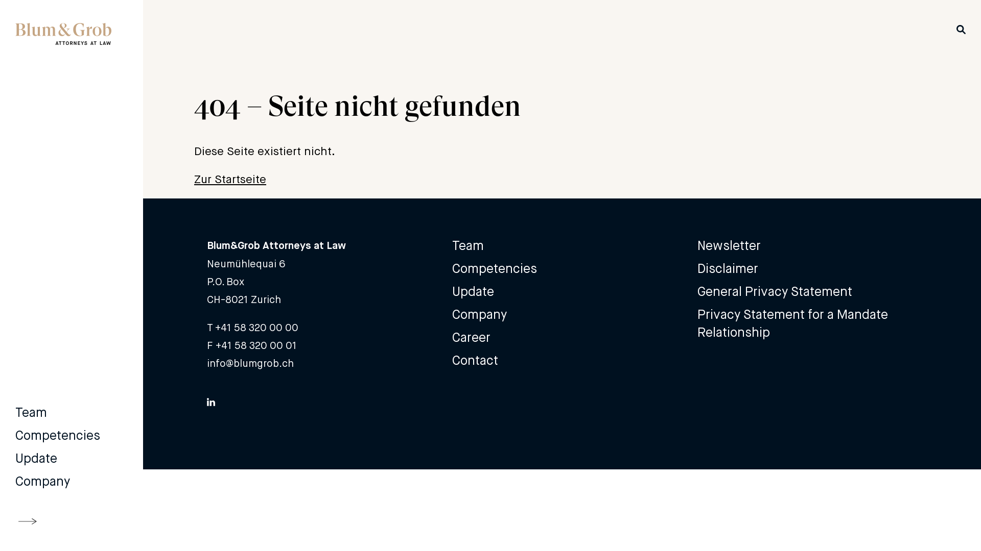 This screenshot has width=981, height=551. Describe the element at coordinates (250, 363) in the screenshot. I see `info@blumgrob.ch` at that location.